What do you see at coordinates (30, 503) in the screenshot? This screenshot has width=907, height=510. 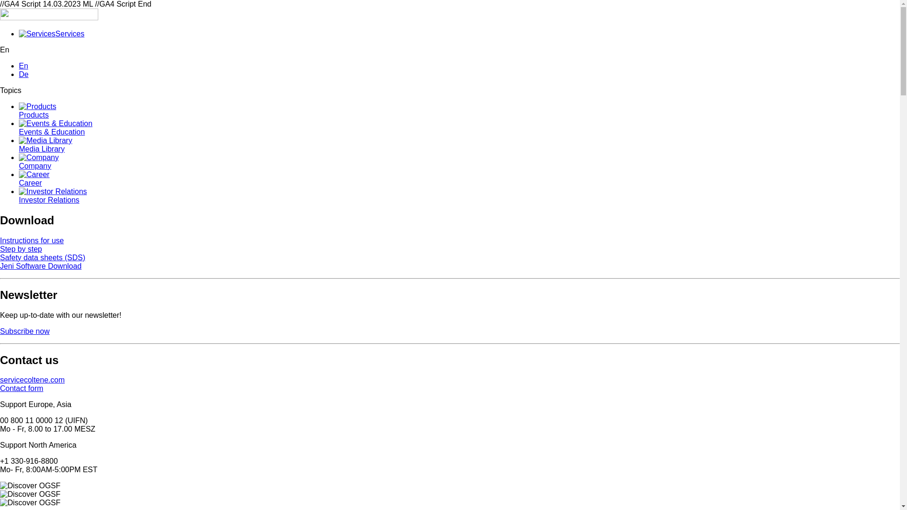 I see `Discover OGSF` at bounding box center [30, 503].